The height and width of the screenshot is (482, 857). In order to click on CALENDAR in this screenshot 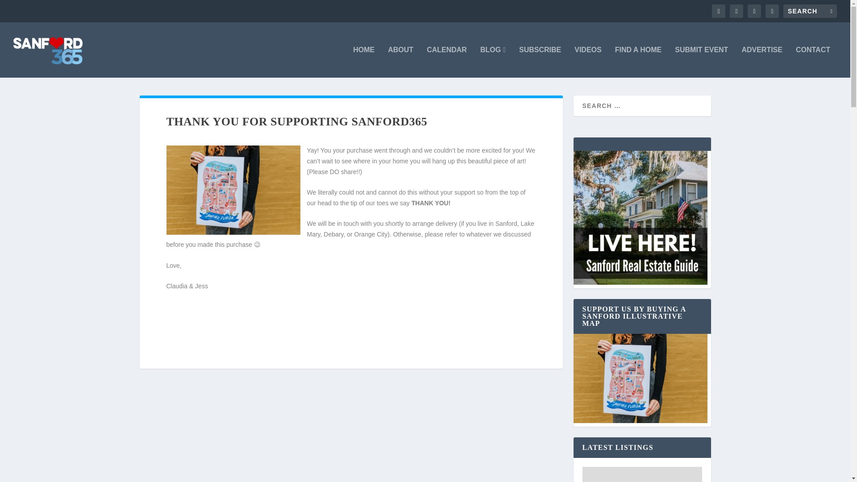, I will do `click(447, 62)`.